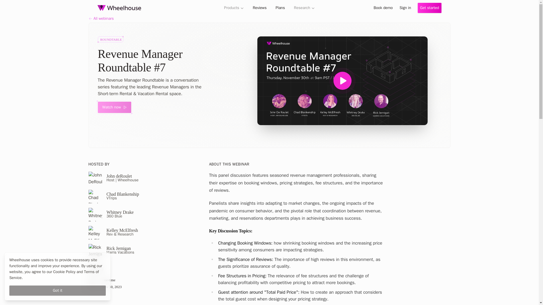 This screenshot has width=543, height=305. What do you see at coordinates (234, 8) in the screenshot?
I see `Products` at bounding box center [234, 8].